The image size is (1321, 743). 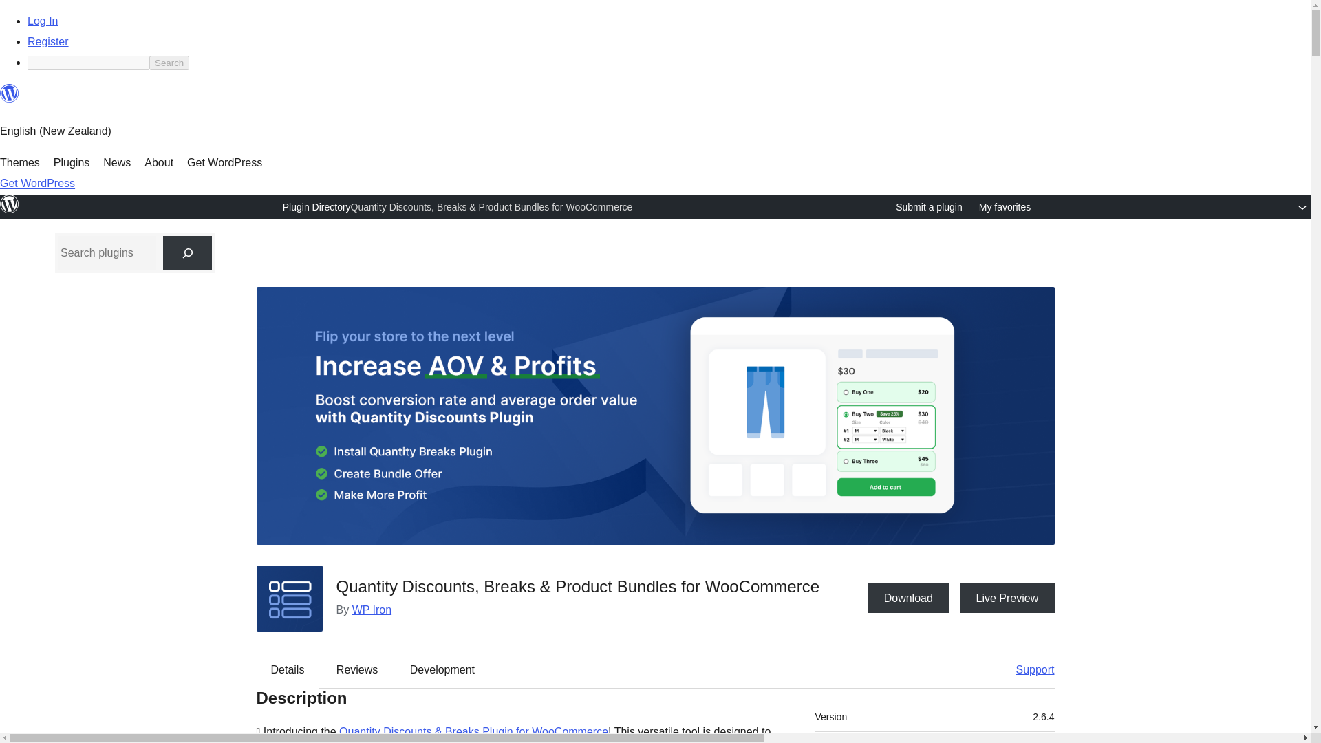 I want to click on Themes, so click(x=19, y=162).